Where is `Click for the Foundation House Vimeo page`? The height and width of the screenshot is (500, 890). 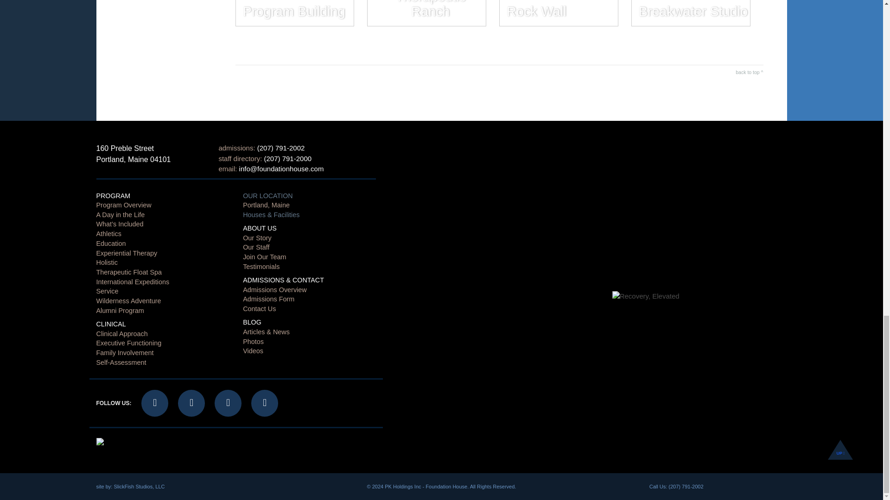
Click for the Foundation House Vimeo page is located at coordinates (228, 403).